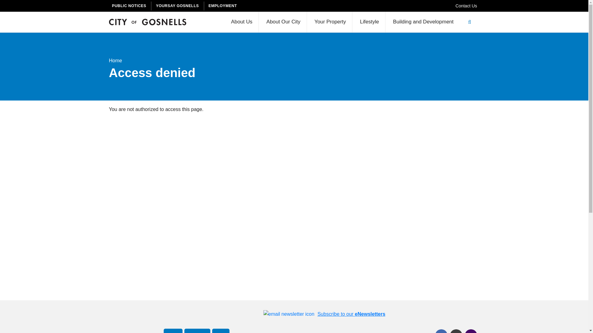  Describe the element at coordinates (179, 6) in the screenshot. I see `YOURSAY GOSNELLS` at that location.